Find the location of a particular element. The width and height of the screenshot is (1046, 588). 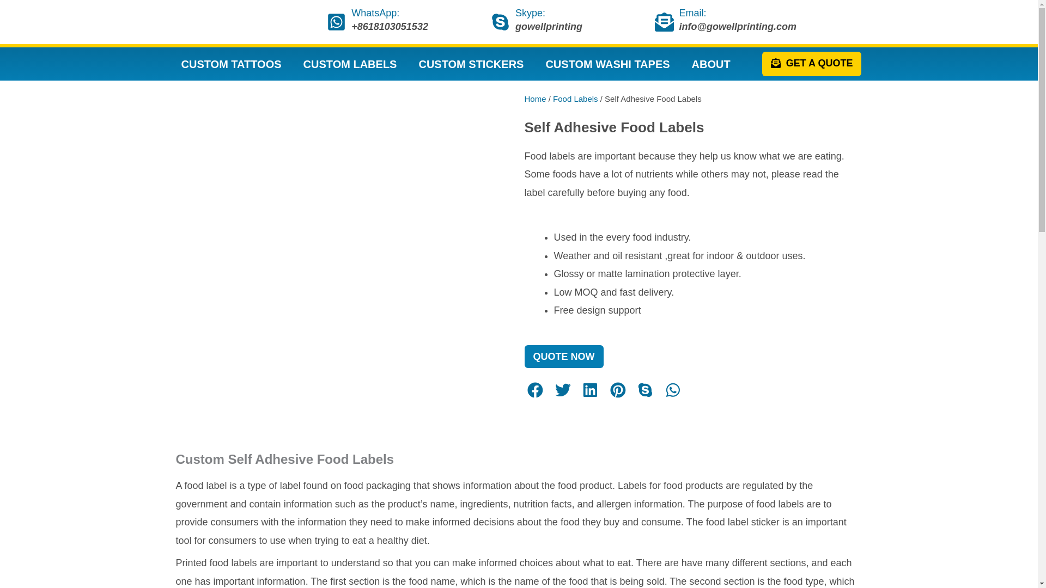

CUSTOM TATTOOS is located at coordinates (230, 64).